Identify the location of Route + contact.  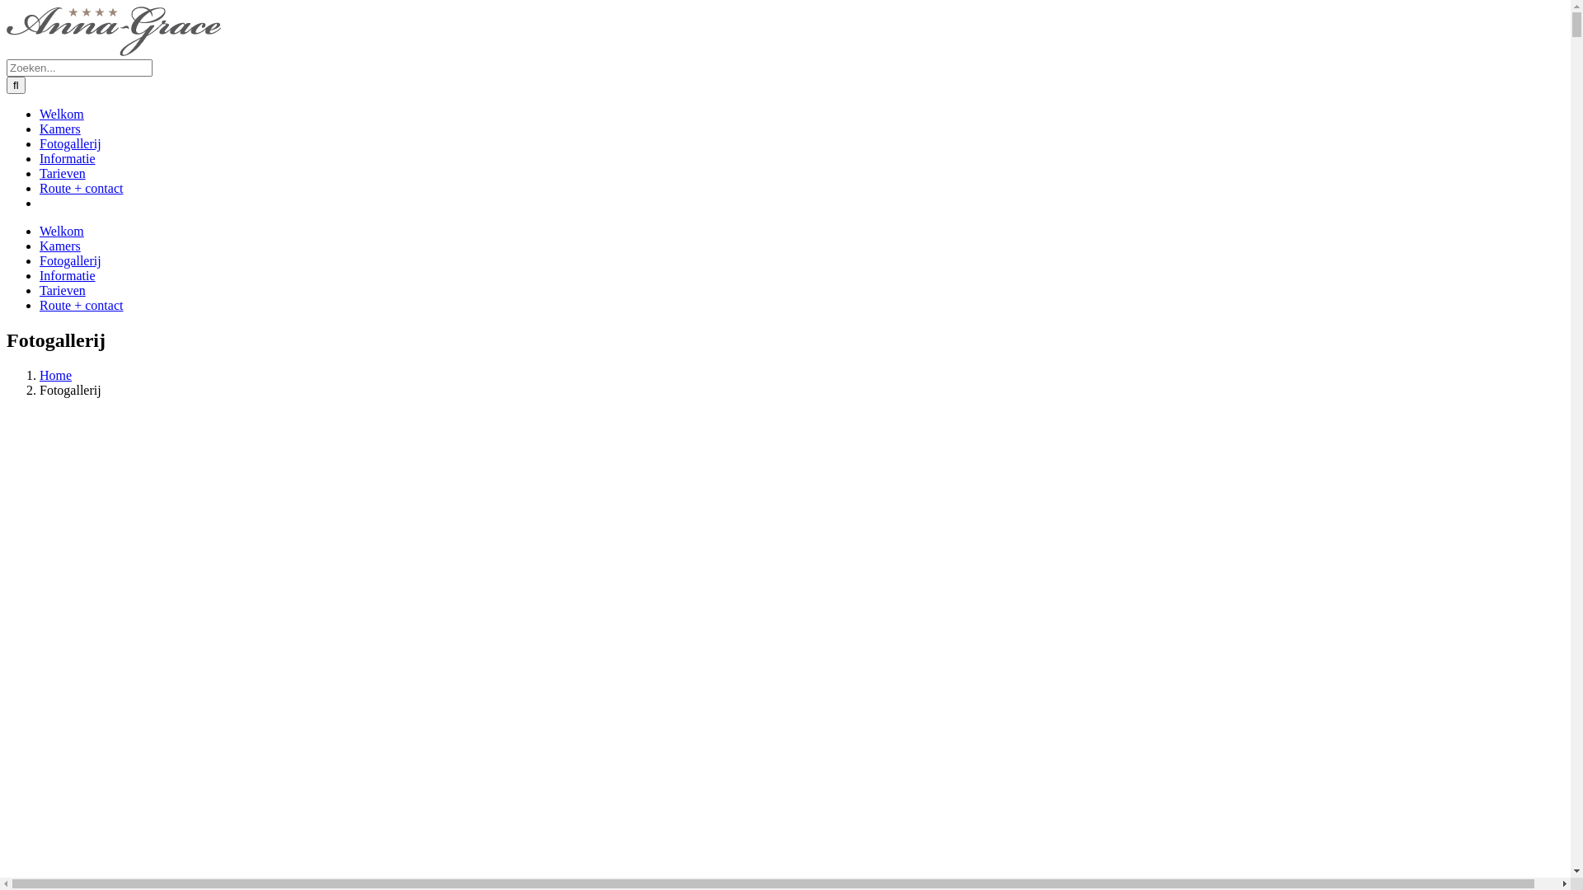
(81, 305).